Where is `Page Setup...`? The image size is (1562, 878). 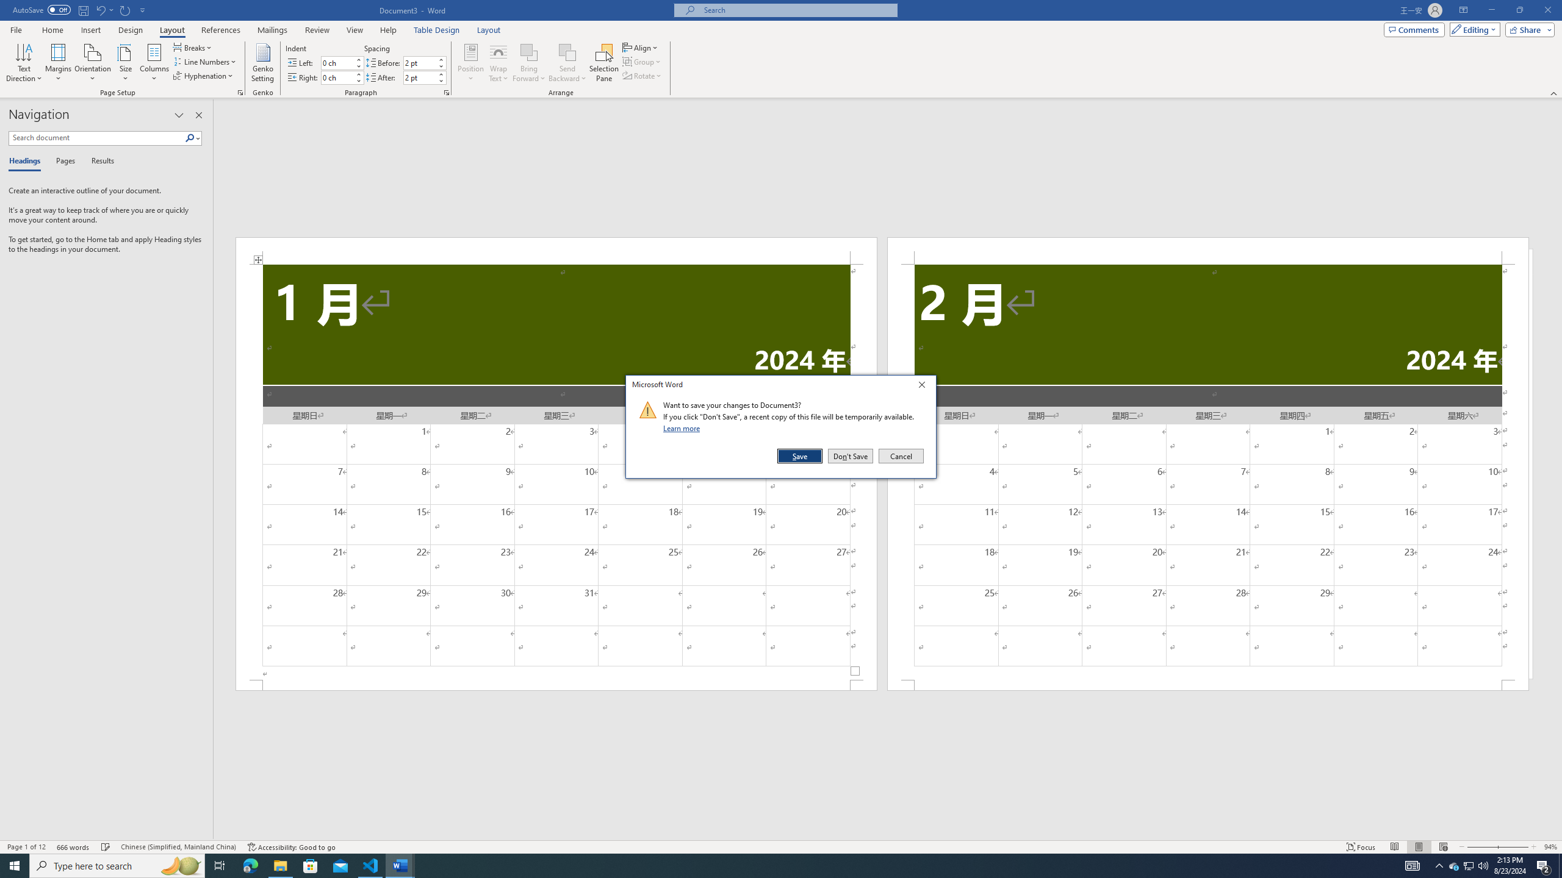
Page Setup... is located at coordinates (240, 93).